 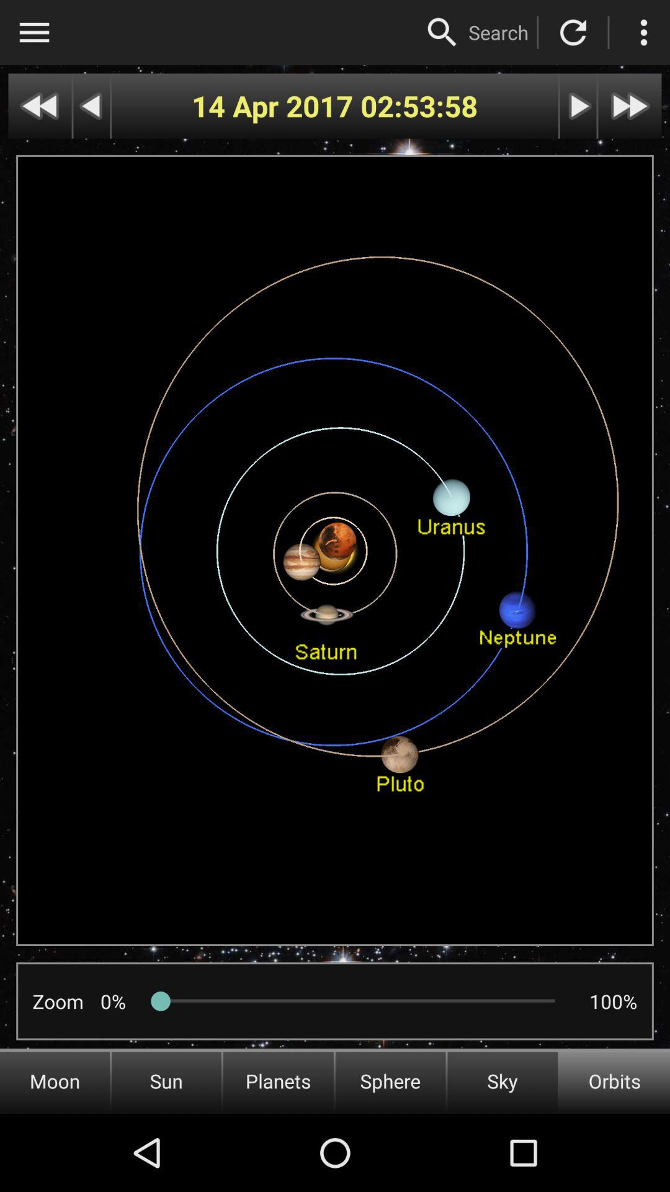 What do you see at coordinates (630, 106) in the screenshot?
I see `advance one month` at bounding box center [630, 106].